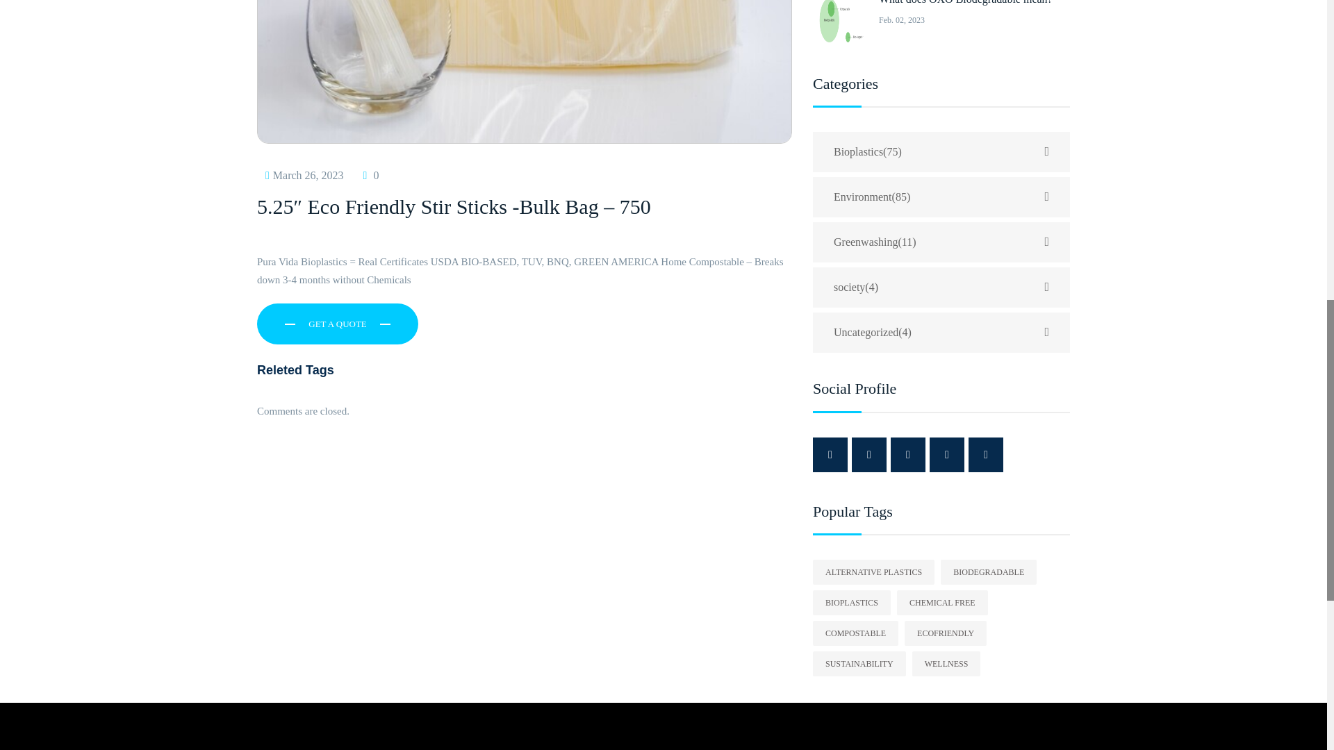 The height and width of the screenshot is (750, 1334). Describe the element at coordinates (852, 602) in the screenshot. I see `BIOPLASTICS` at that location.